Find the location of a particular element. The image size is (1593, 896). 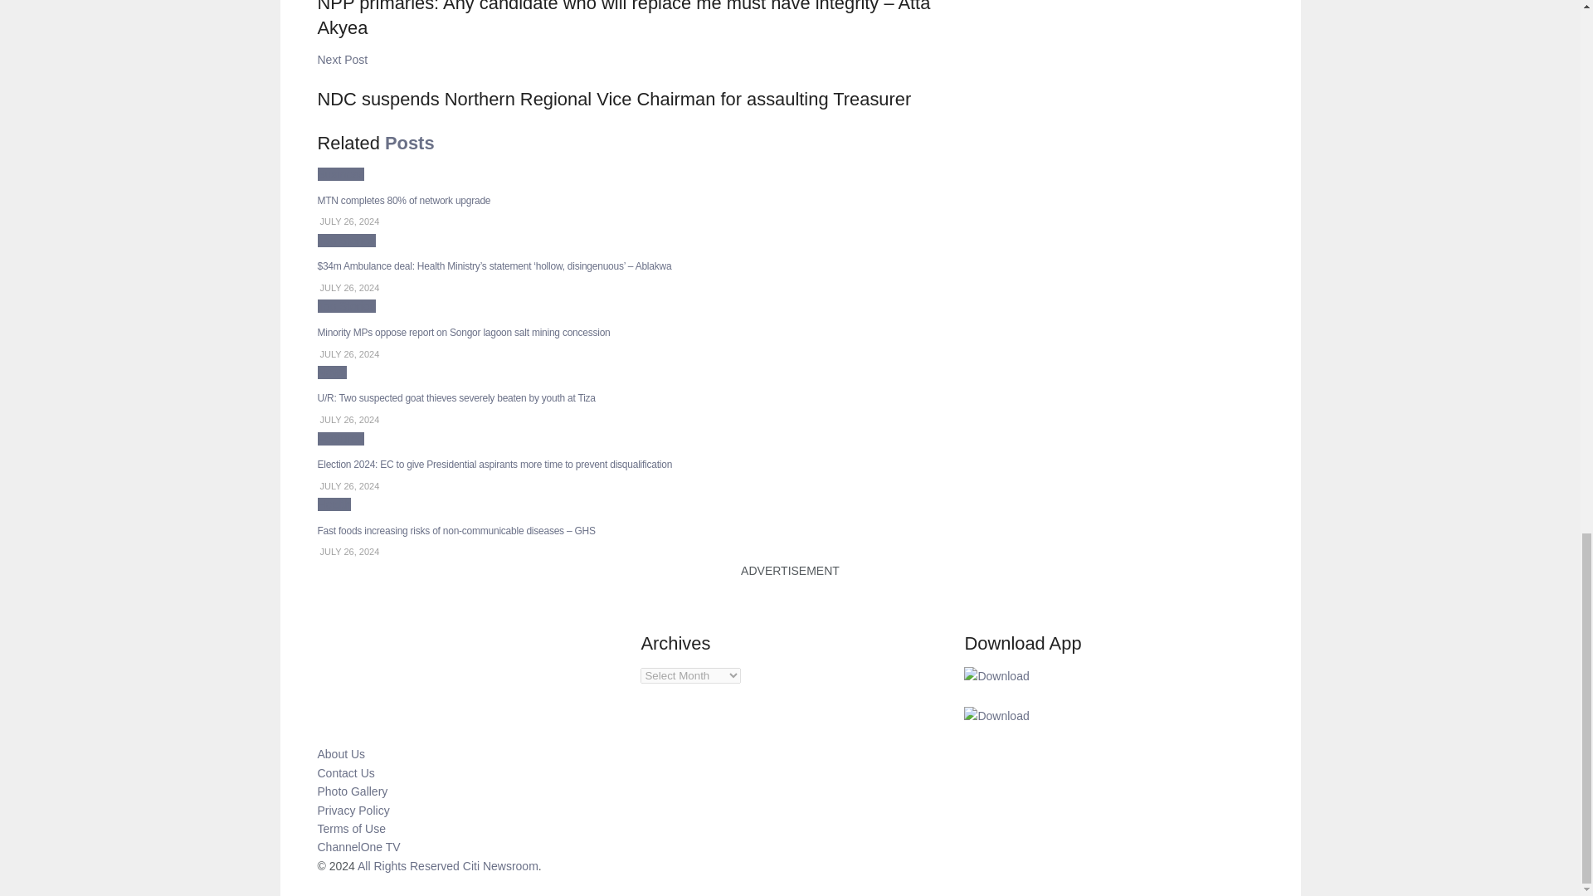

Citi Newsroom is located at coordinates (500, 865).